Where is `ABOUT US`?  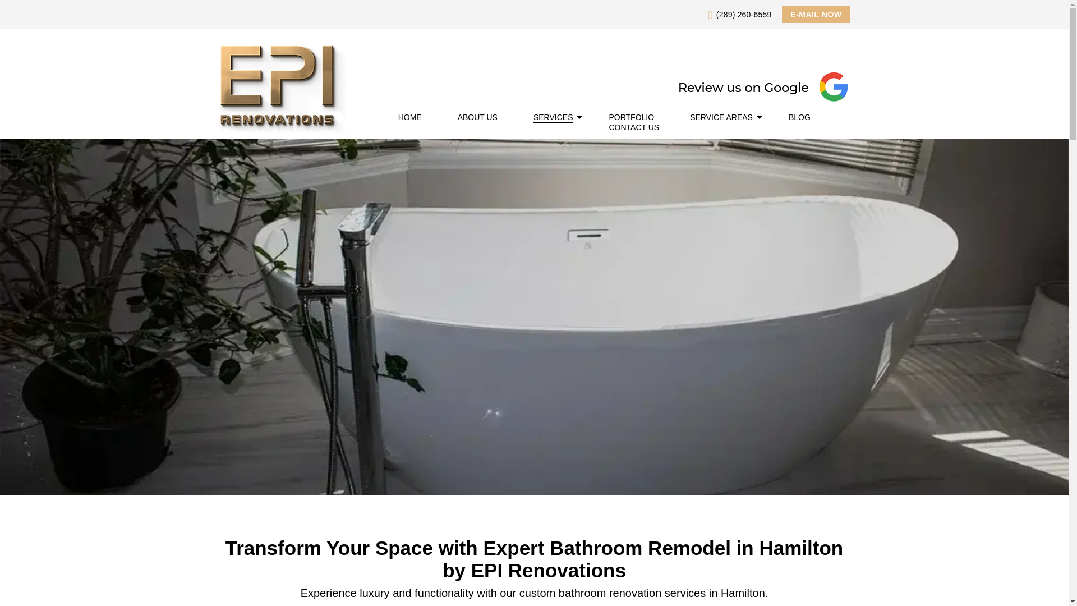
ABOUT US is located at coordinates (478, 117).